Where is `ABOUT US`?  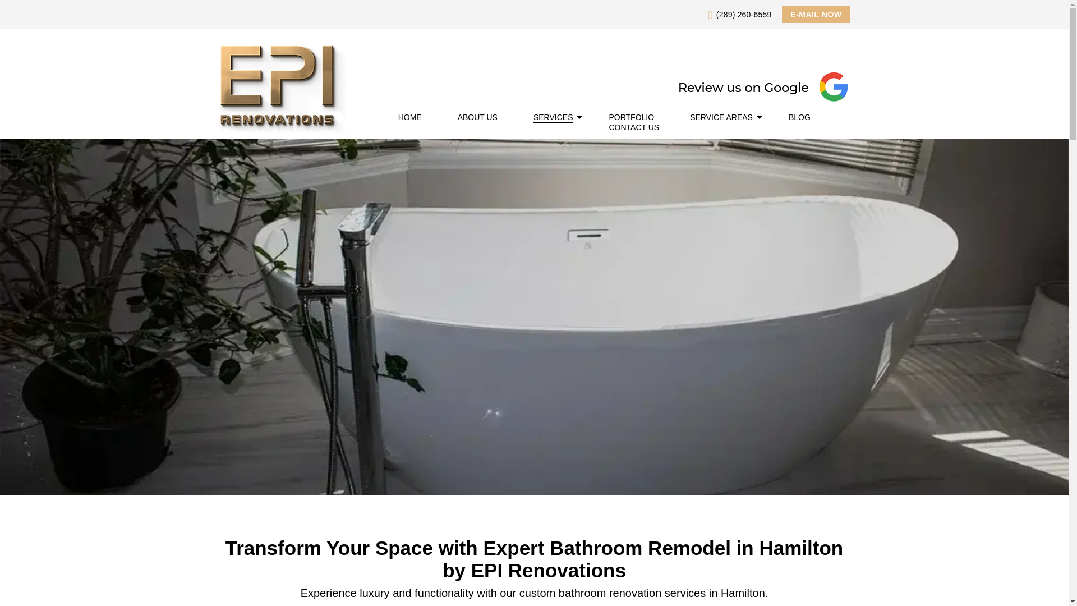
ABOUT US is located at coordinates (478, 117).